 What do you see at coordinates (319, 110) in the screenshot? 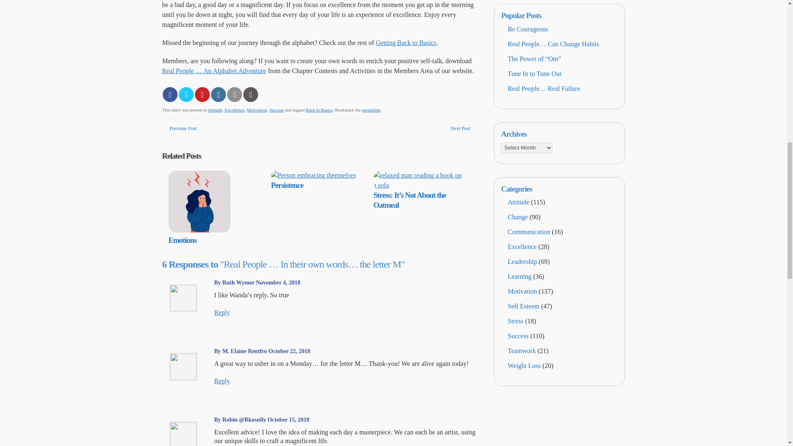
I see `Back to Basics` at bounding box center [319, 110].